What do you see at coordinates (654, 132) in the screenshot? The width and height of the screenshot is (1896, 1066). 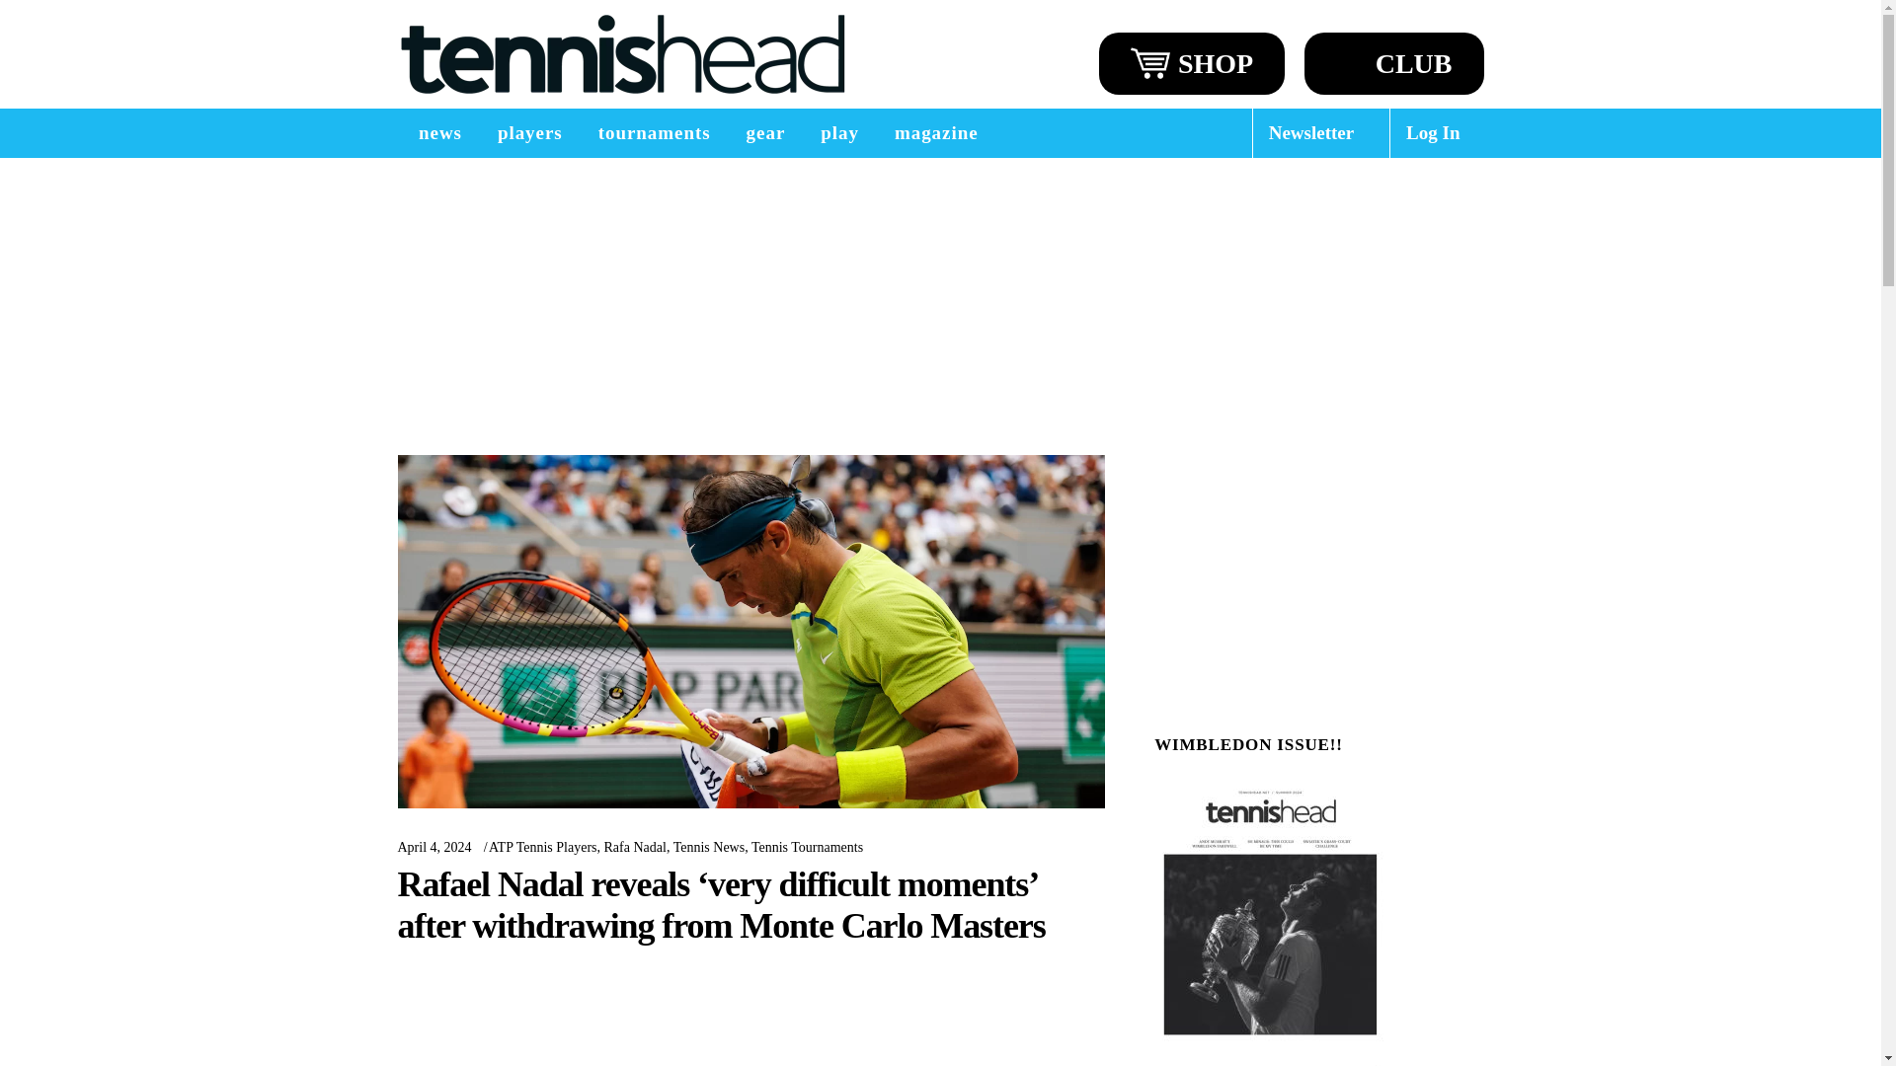 I see `tournaments` at bounding box center [654, 132].